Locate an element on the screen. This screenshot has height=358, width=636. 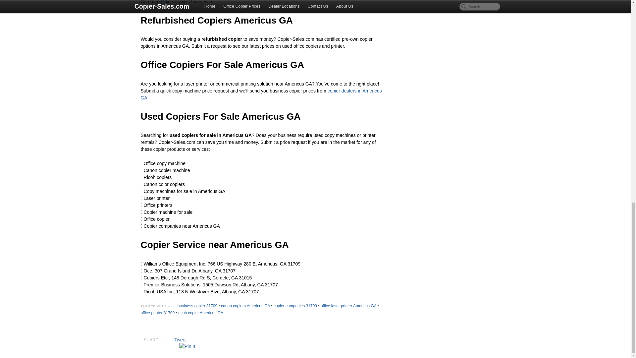
business copier 31709 is located at coordinates (197, 306).